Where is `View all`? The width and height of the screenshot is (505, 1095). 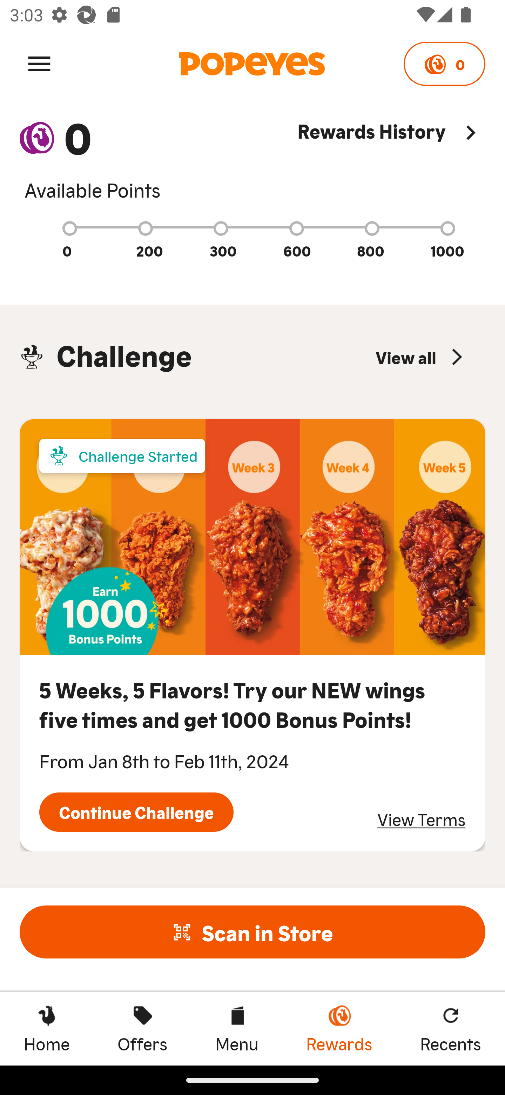 View all is located at coordinates (420, 357).